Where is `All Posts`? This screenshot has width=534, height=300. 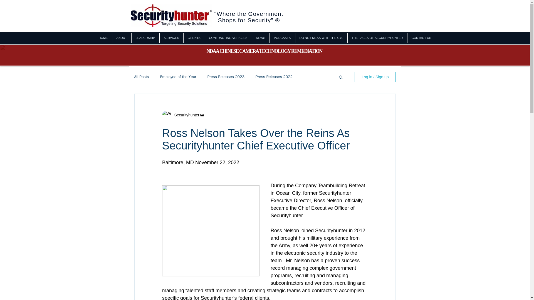 All Posts is located at coordinates (141, 77).